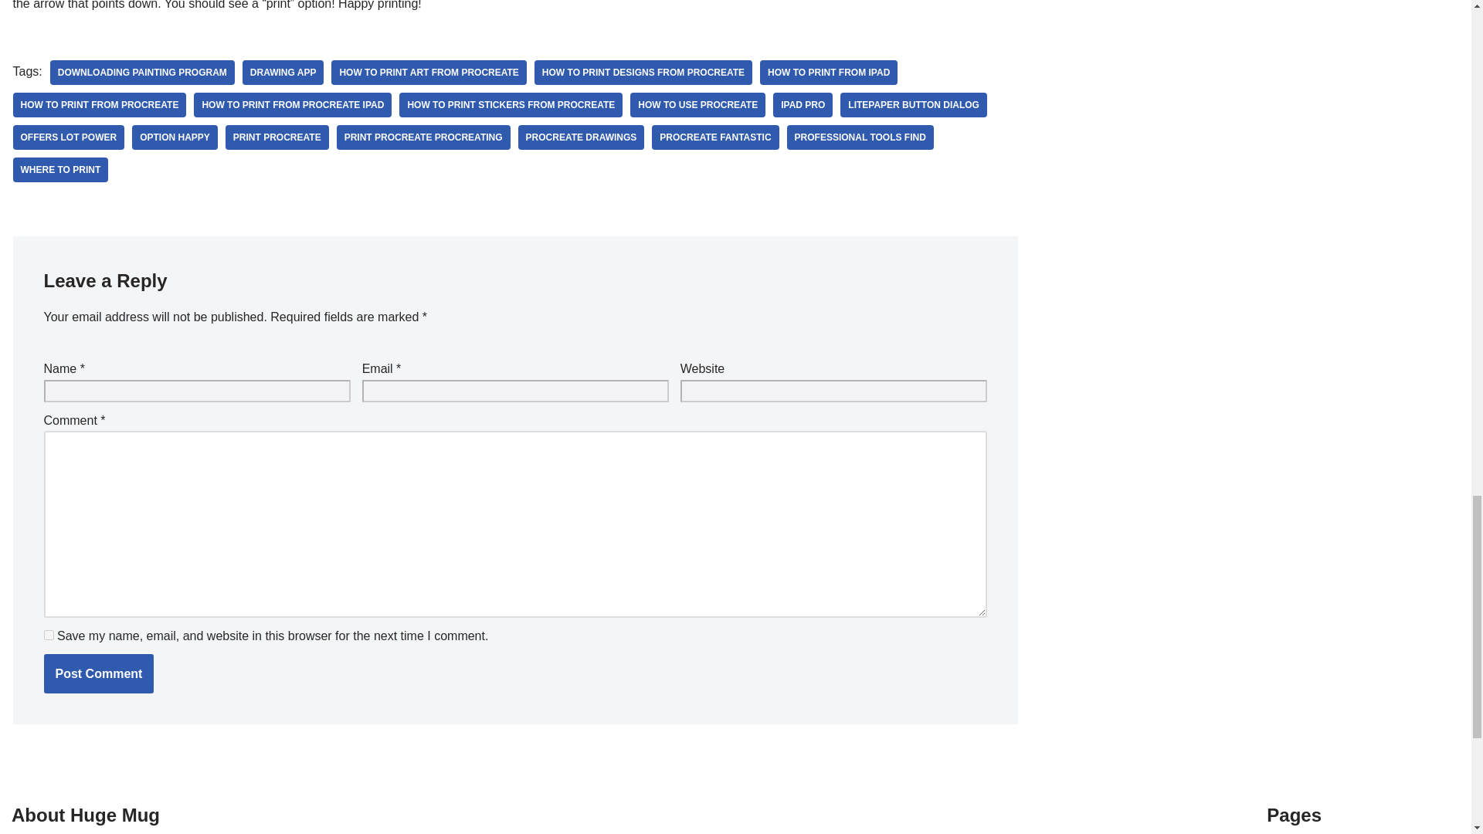 The height and width of the screenshot is (834, 1483). I want to click on Litepaper Button Dialog, so click(914, 105).